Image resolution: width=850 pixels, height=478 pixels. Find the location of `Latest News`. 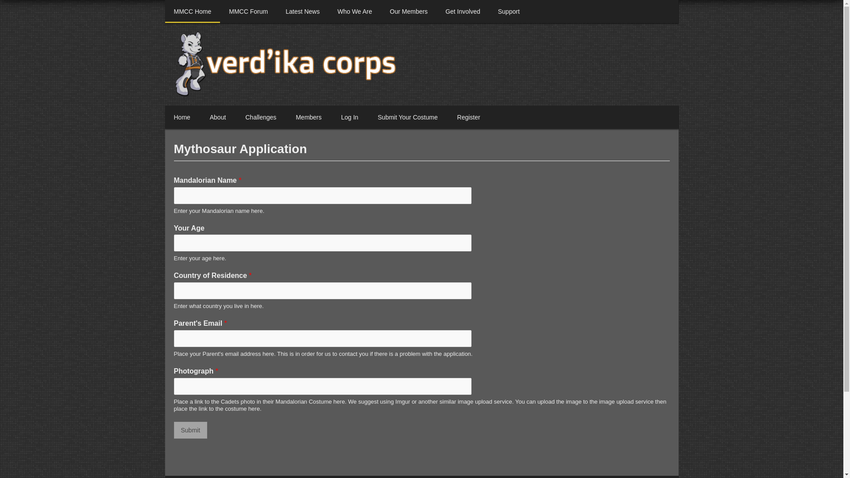

Latest News is located at coordinates (302, 12).